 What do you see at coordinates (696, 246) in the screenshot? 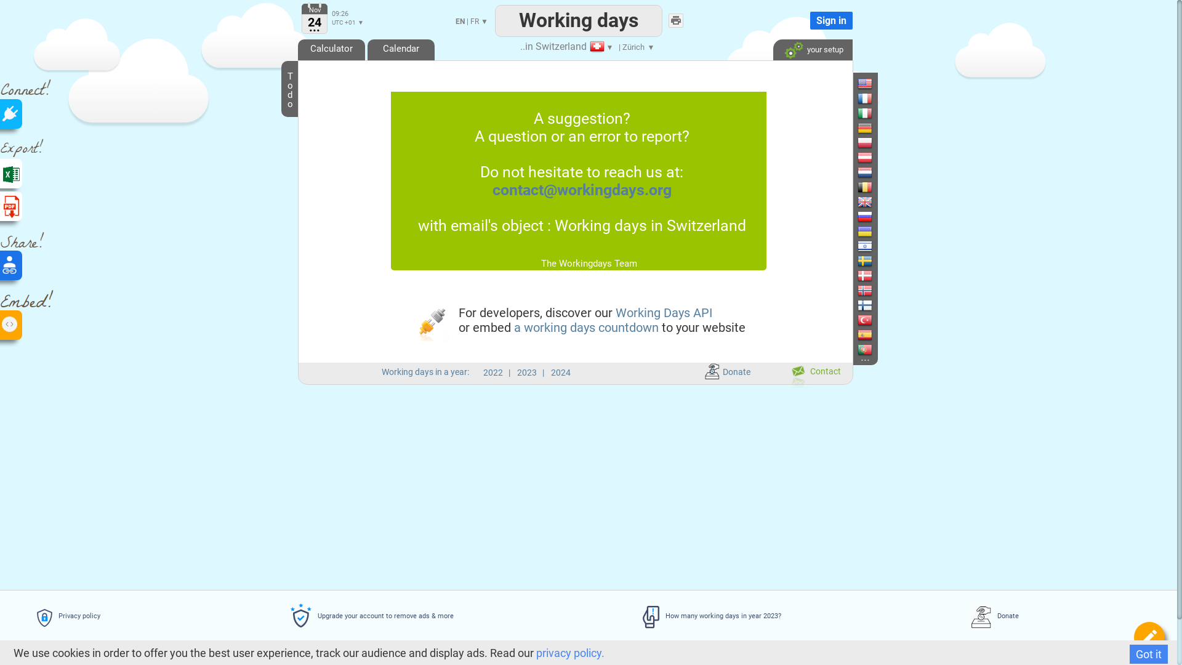
I see `Australia` at bounding box center [696, 246].